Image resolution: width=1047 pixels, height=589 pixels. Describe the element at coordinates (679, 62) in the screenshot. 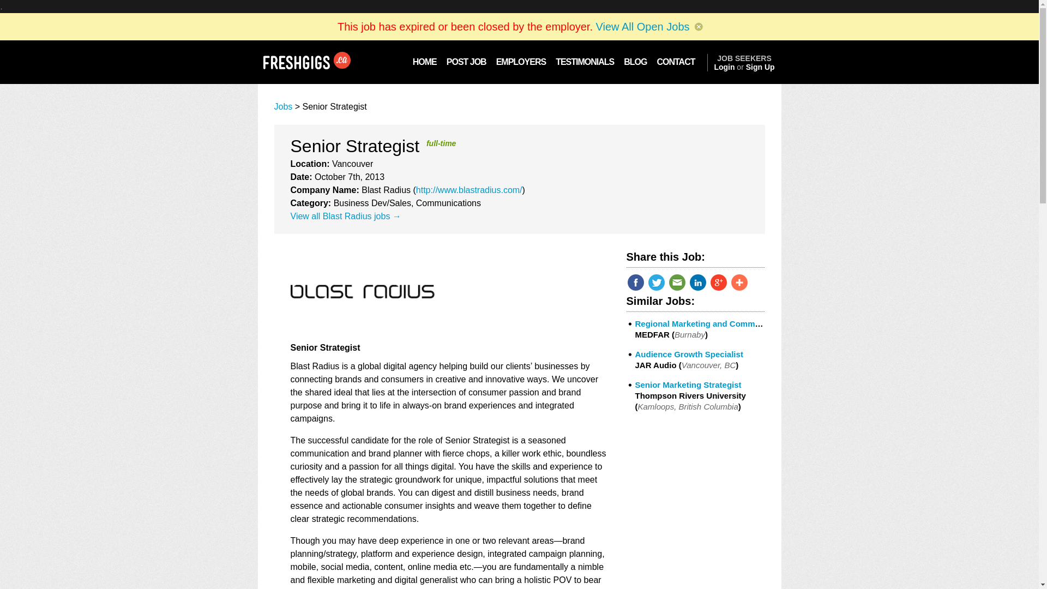

I see `CONTACT` at that location.